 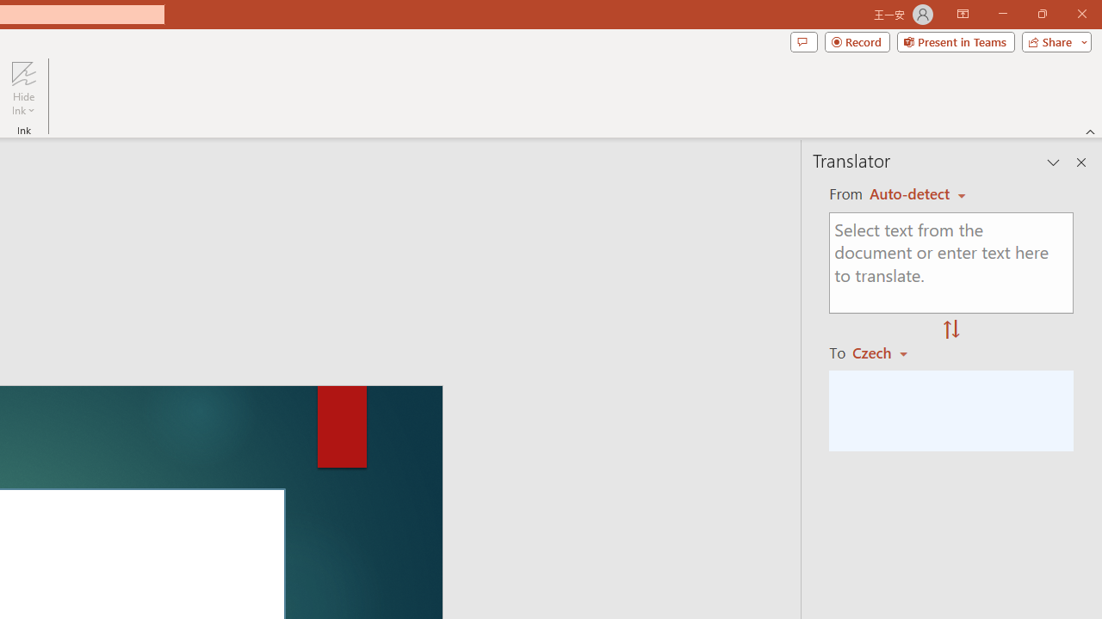 What do you see at coordinates (23, 72) in the screenshot?
I see `Hide Ink` at bounding box center [23, 72].